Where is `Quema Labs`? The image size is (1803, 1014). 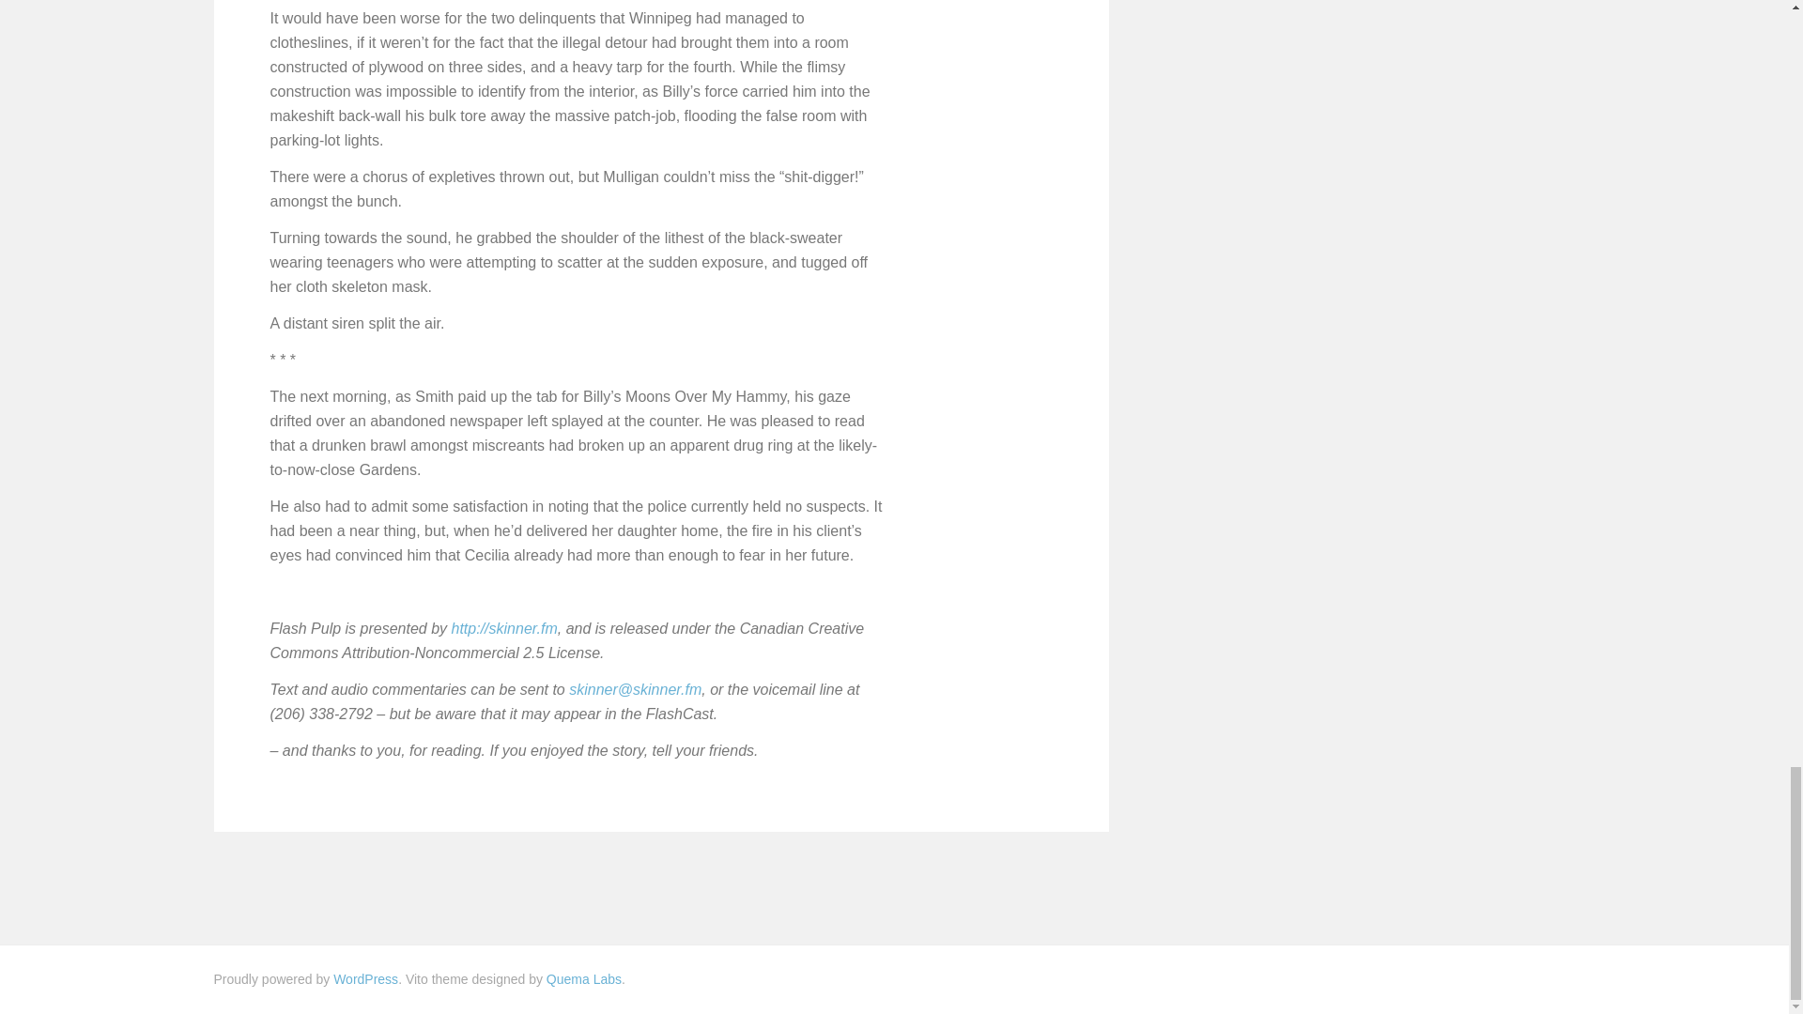 Quema Labs is located at coordinates (584, 978).